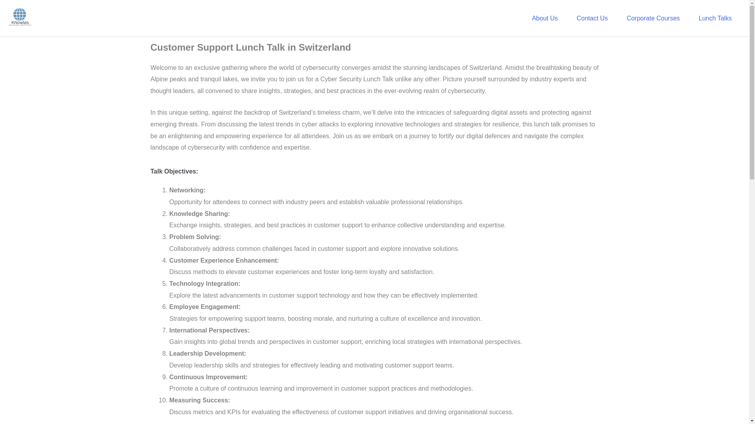  Describe the element at coordinates (653, 18) in the screenshot. I see `Corporate Courses` at that location.